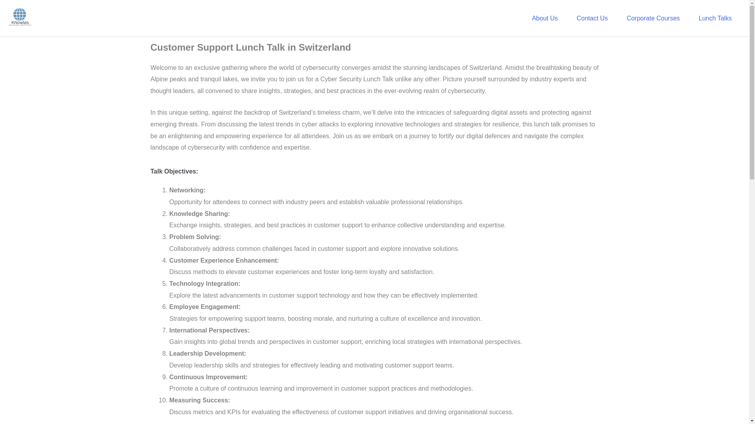  Describe the element at coordinates (653, 18) in the screenshot. I see `Corporate Courses` at that location.